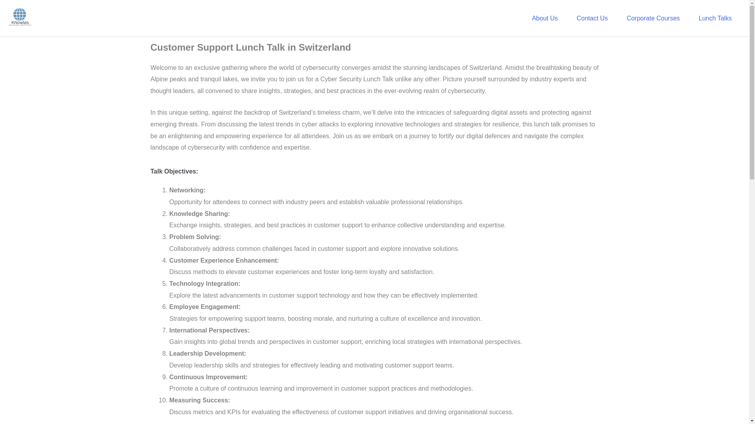  Describe the element at coordinates (653, 18) in the screenshot. I see `Corporate Courses` at that location.